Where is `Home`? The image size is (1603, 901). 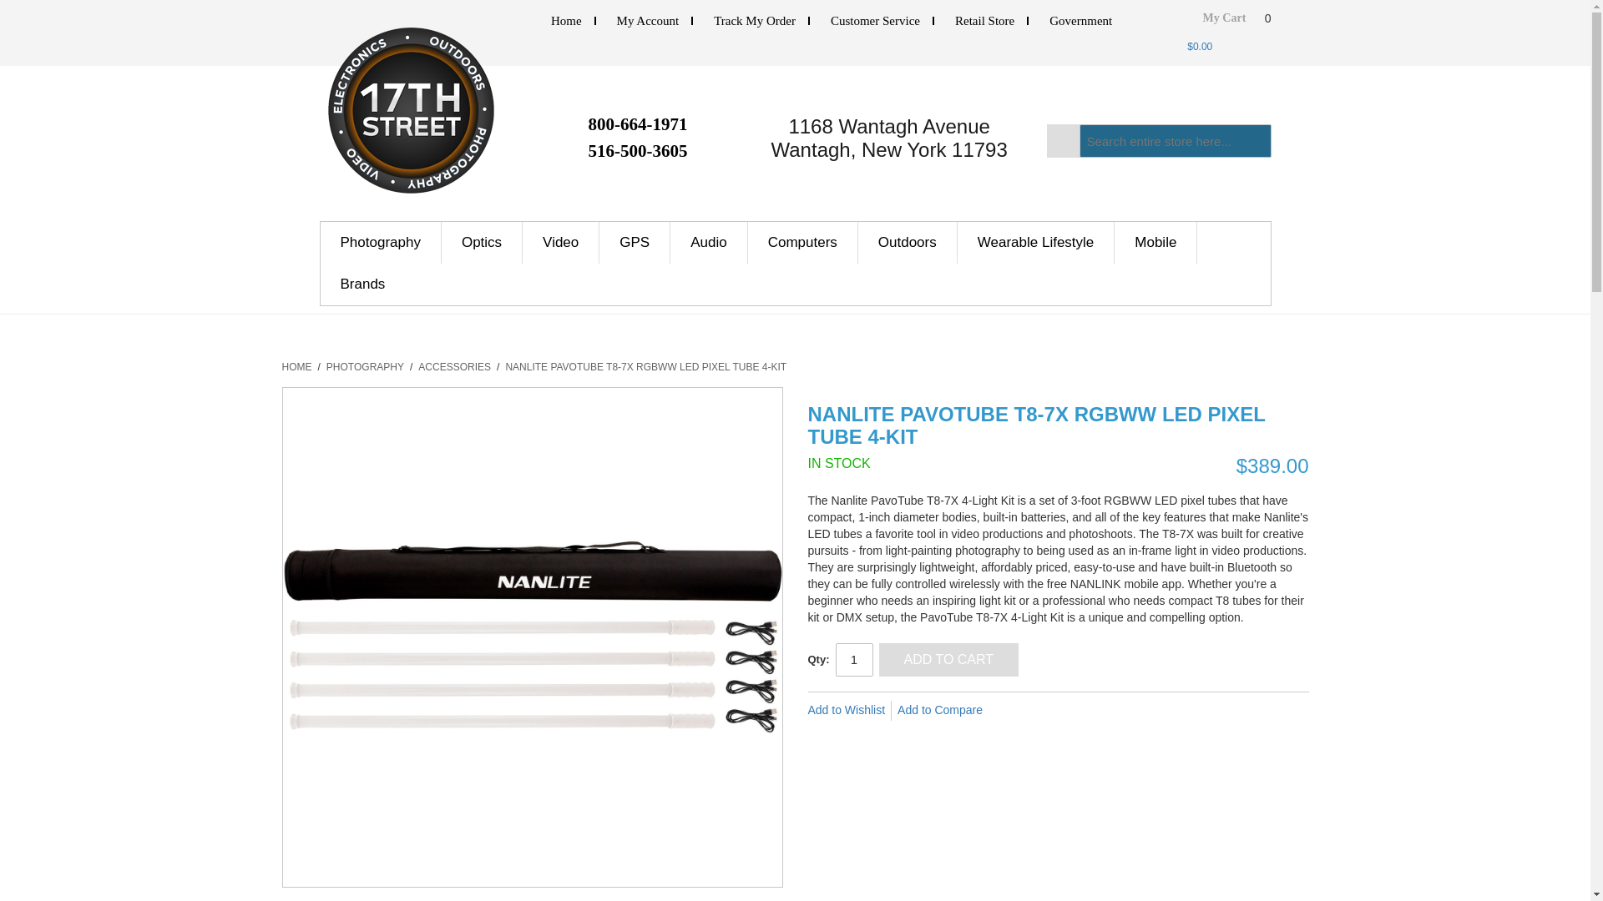 Home is located at coordinates (566, 21).